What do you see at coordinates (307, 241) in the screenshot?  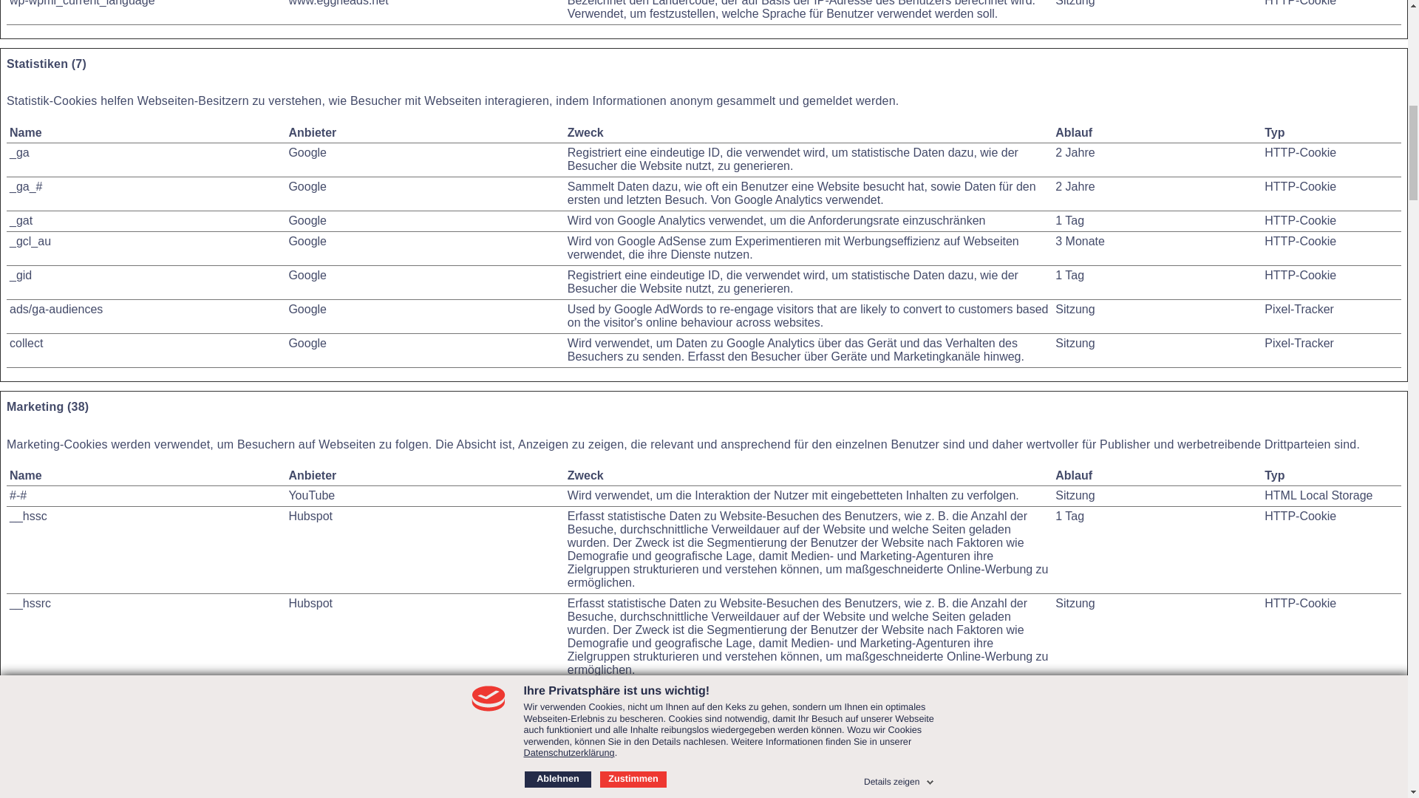 I see `die Datenschutzrichtlinie von Google` at bounding box center [307, 241].